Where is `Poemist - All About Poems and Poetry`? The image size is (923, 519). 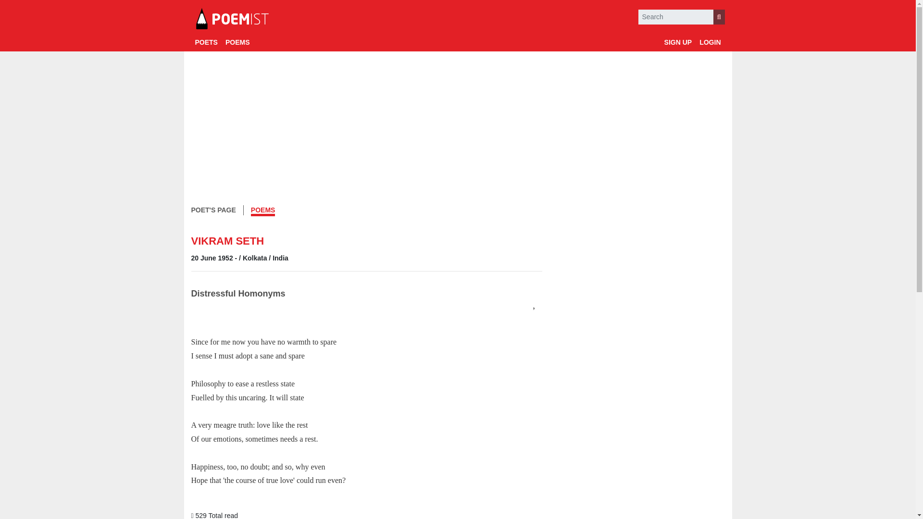
Poemist - All About Poems and Poetry is located at coordinates (232, 19).